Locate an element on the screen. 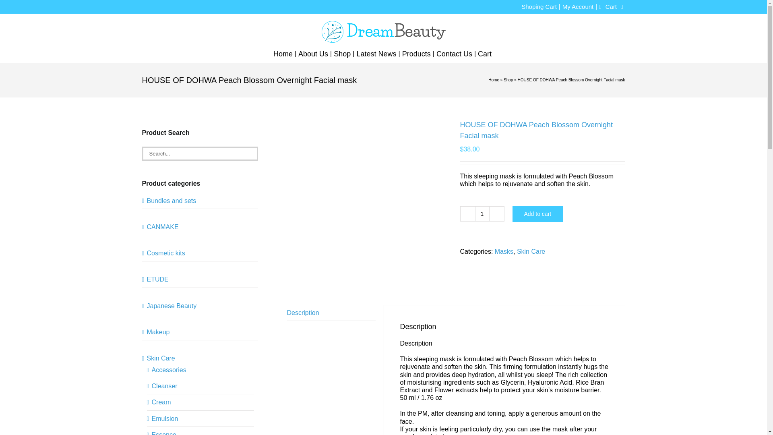 This screenshot has height=435, width=773. Skin Care is located at coordinates (531, 251).